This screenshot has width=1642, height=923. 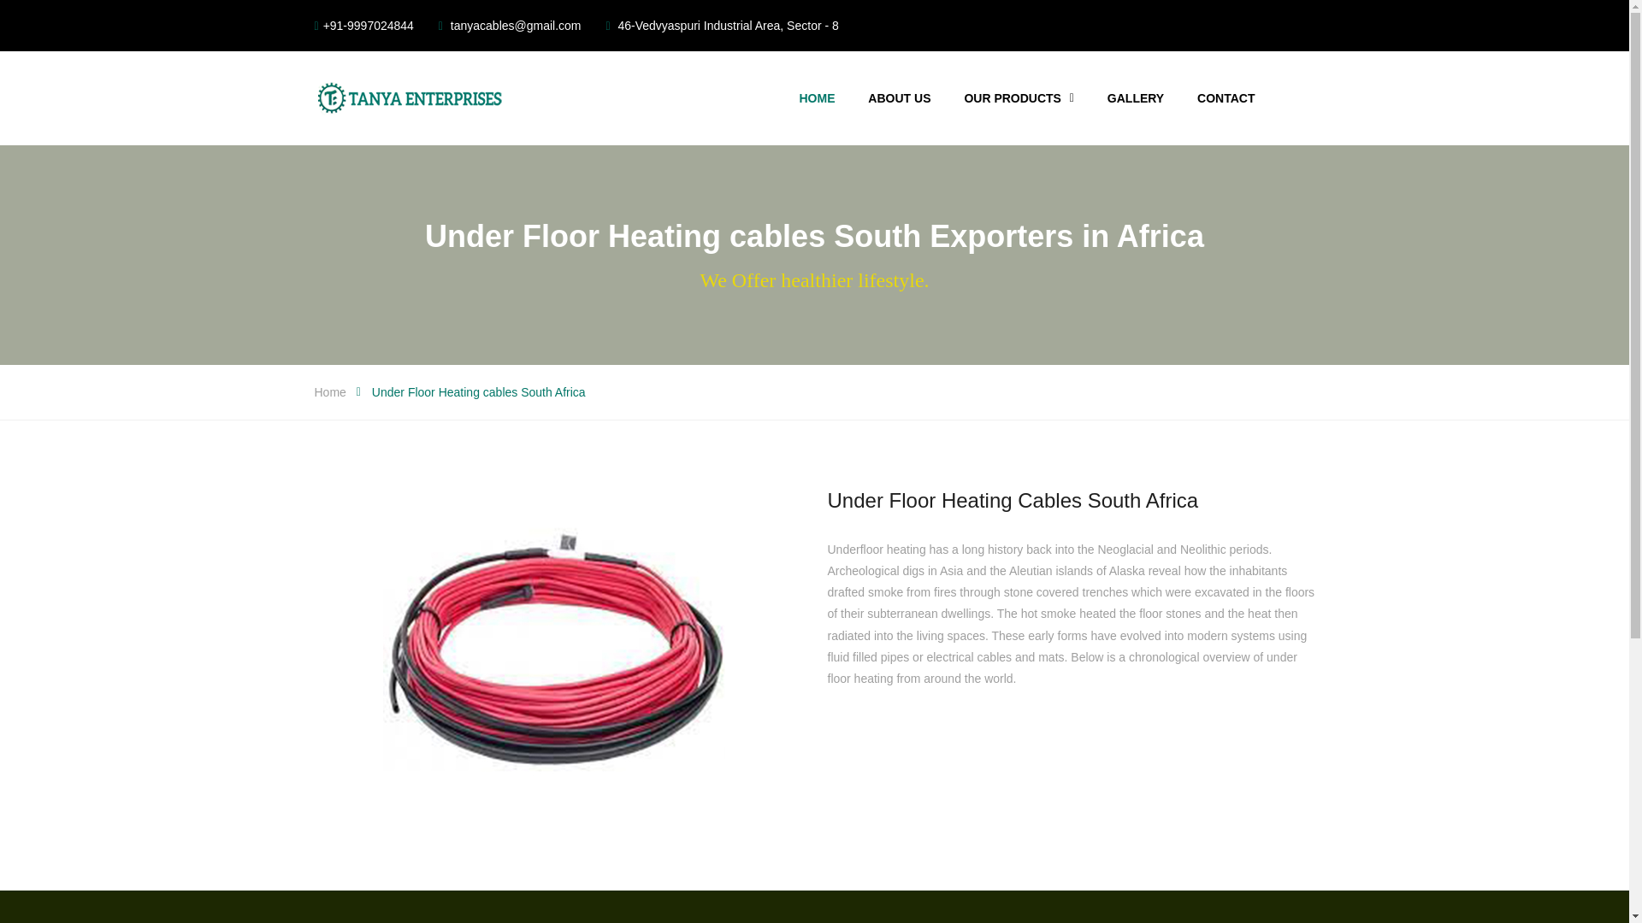 I want to click on OUR PRODUCTS, so click(x=1019, y=98).